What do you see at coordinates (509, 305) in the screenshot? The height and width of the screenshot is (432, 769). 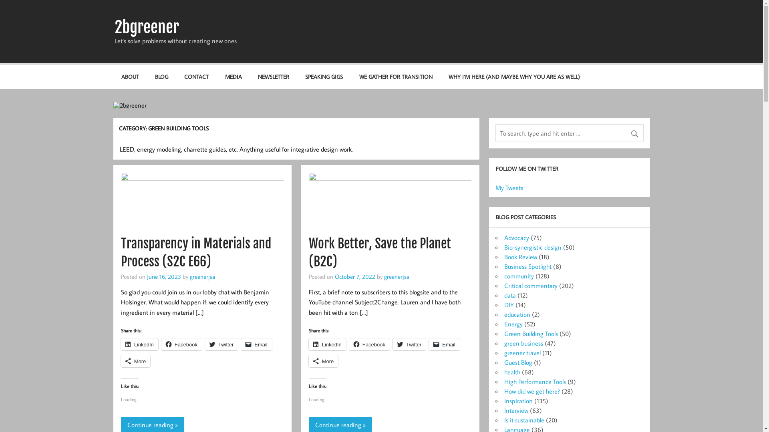 I see `DIY` at bounding box center [509, 305].